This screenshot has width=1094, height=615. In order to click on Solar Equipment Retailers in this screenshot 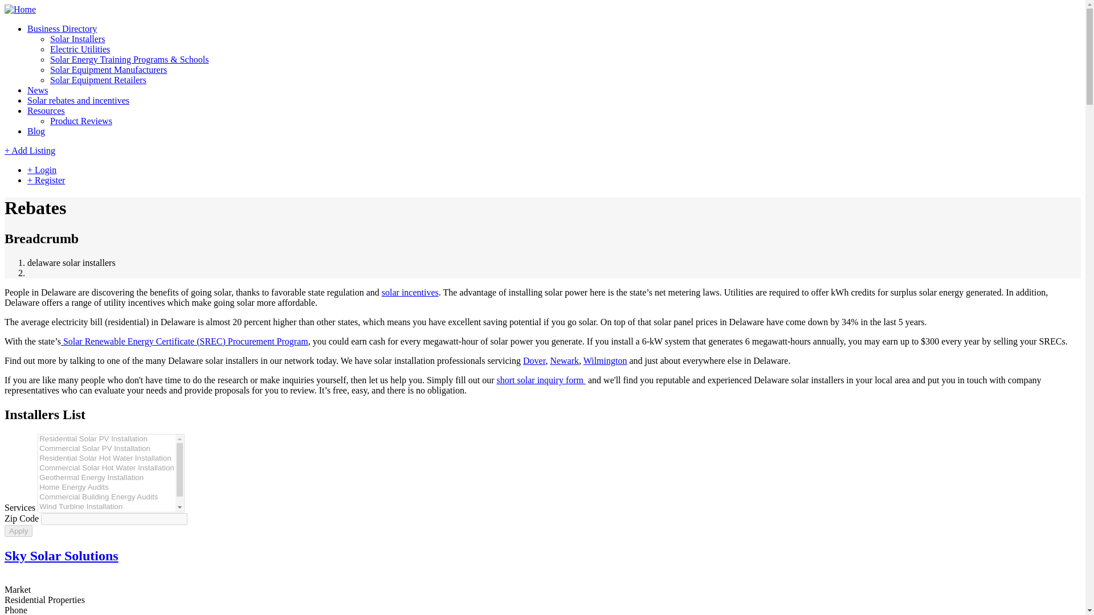, I will do `click(98, 80)`.